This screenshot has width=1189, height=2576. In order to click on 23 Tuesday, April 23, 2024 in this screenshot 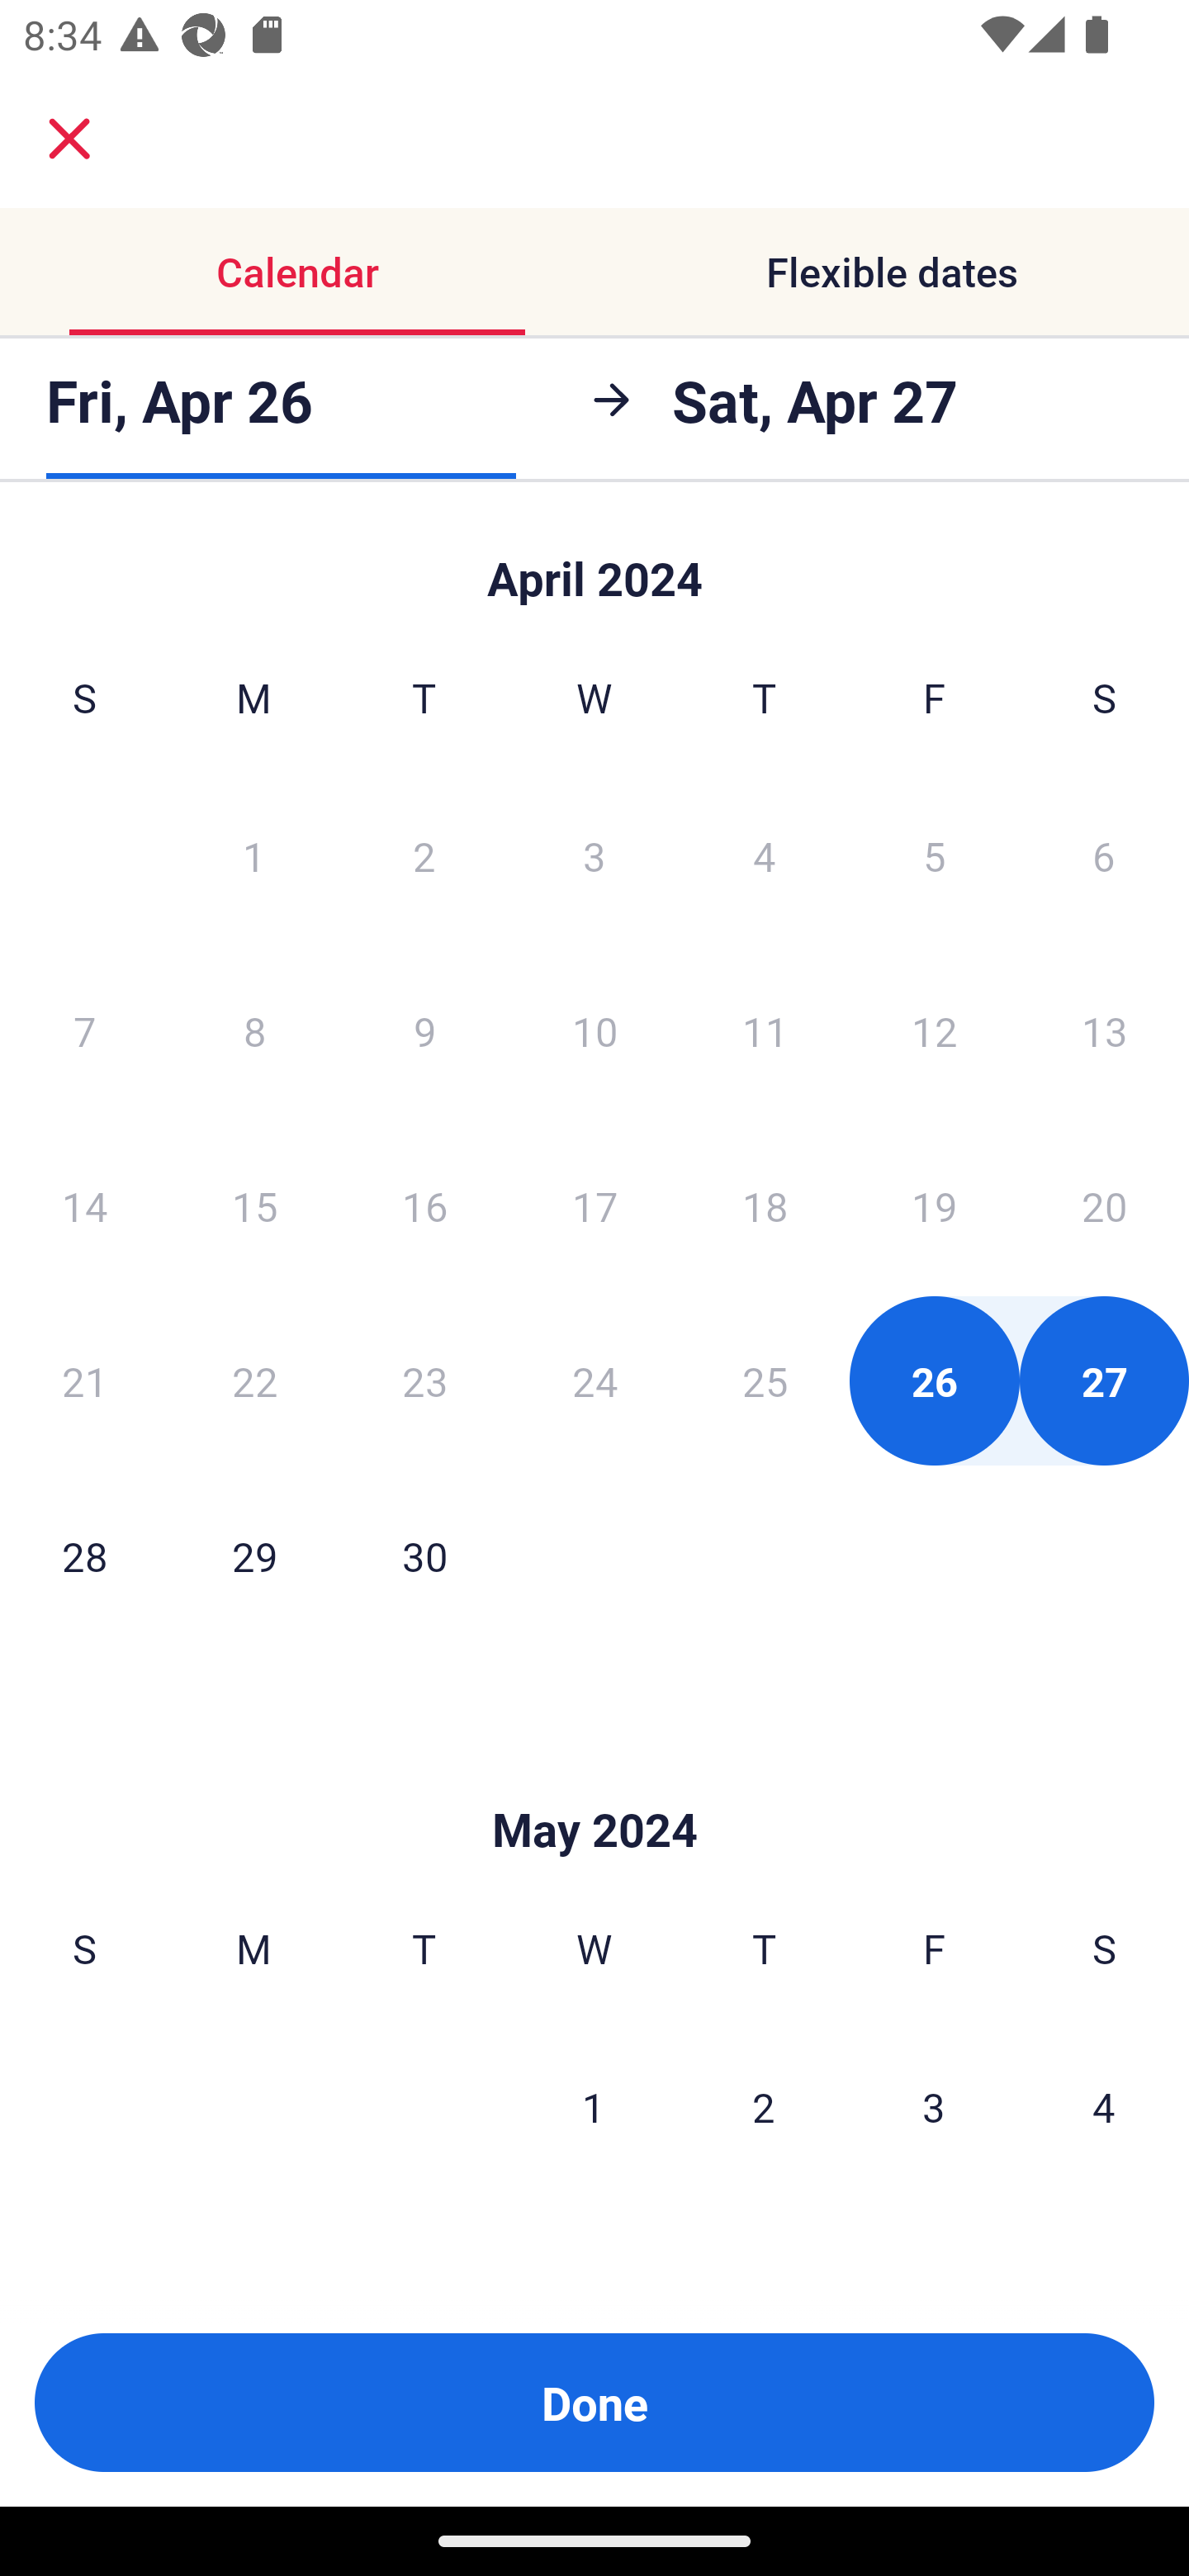, I will do `click(424, 1380)`.